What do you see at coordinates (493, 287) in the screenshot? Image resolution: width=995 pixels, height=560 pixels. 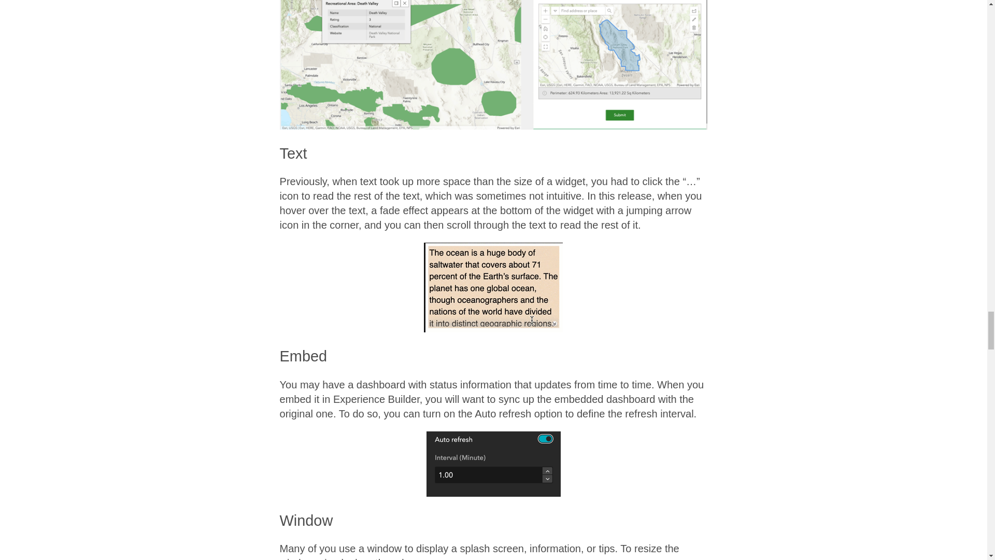 I see `Scroll through text` at bounding box center [493, 287].